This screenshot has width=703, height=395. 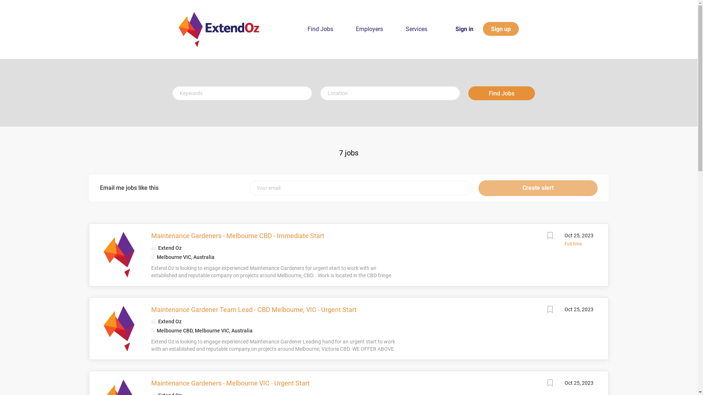 I want to click on Save, so click(x=550, y=384).